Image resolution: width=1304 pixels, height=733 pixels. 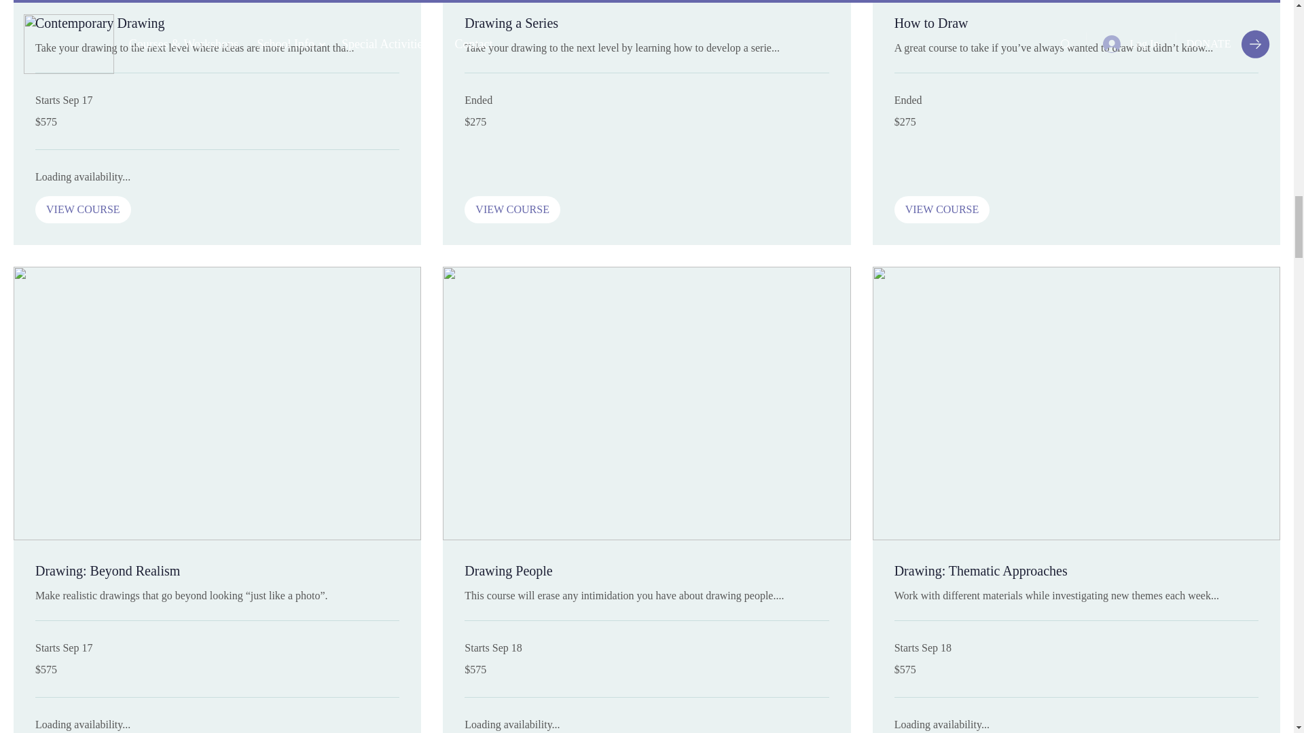 I want to click on VIEW COURSE, so click(x=83, y=210).